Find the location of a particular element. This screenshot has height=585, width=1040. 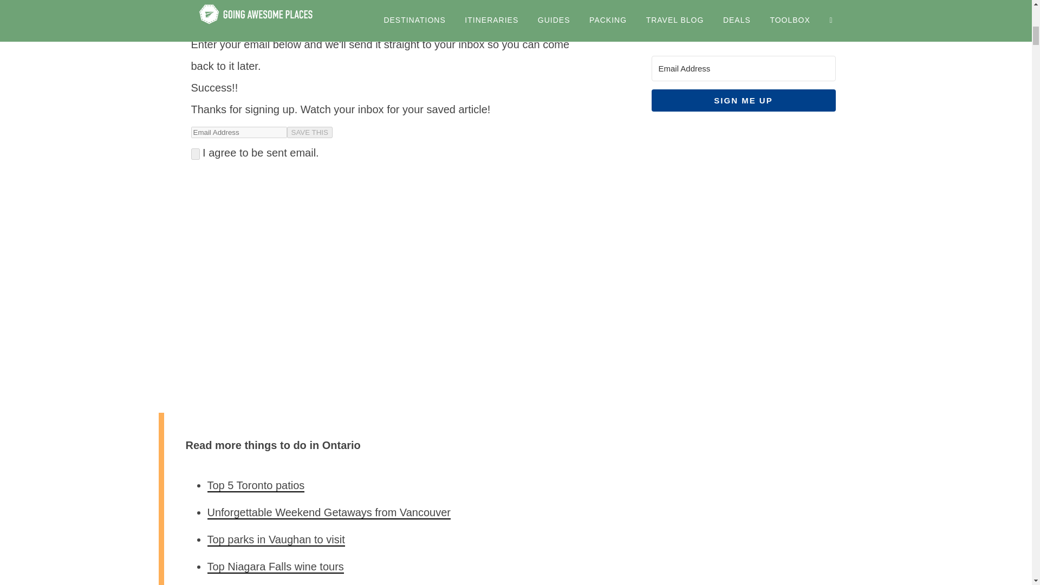

Everything I Use To Travel - My Toolbox is located at coordinates (743, 404).